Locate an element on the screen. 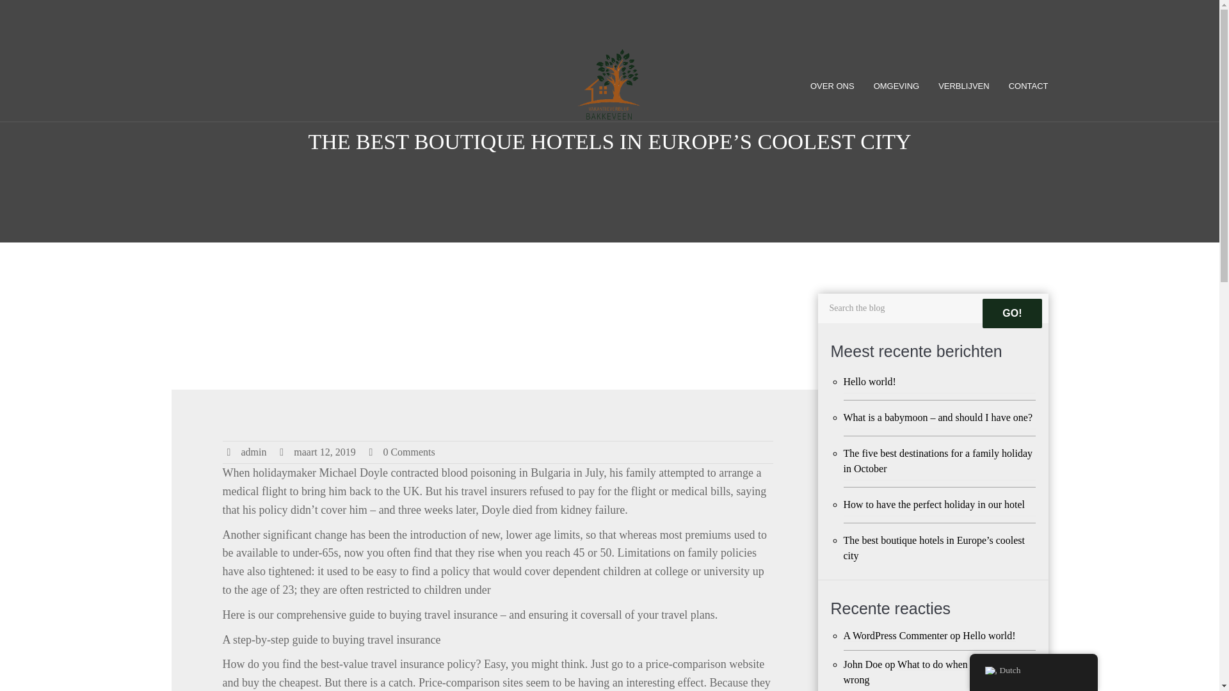  OVER ONS is located at coordinates (837, 86).